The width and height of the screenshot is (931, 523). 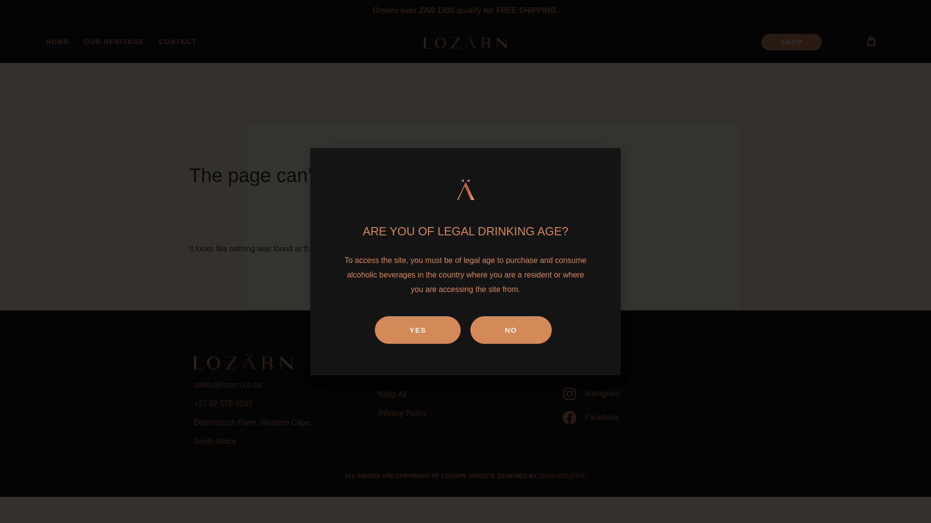 I want to click on Facebook, so click(x=650, y=417).